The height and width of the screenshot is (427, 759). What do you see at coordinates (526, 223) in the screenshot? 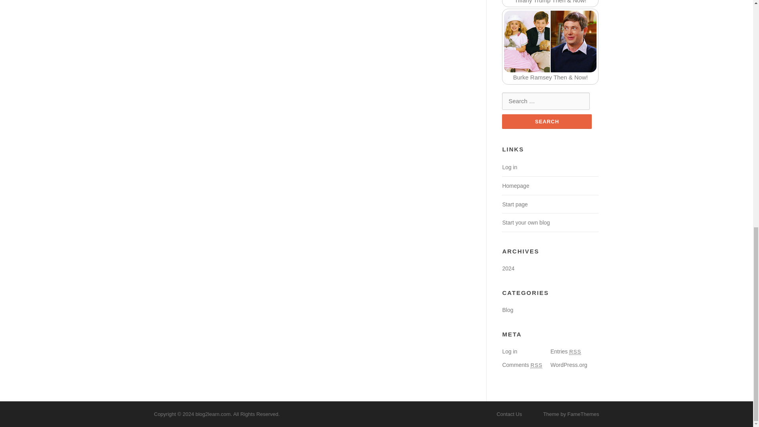
I see `Start your own blog` at bounding box center [526, 223].